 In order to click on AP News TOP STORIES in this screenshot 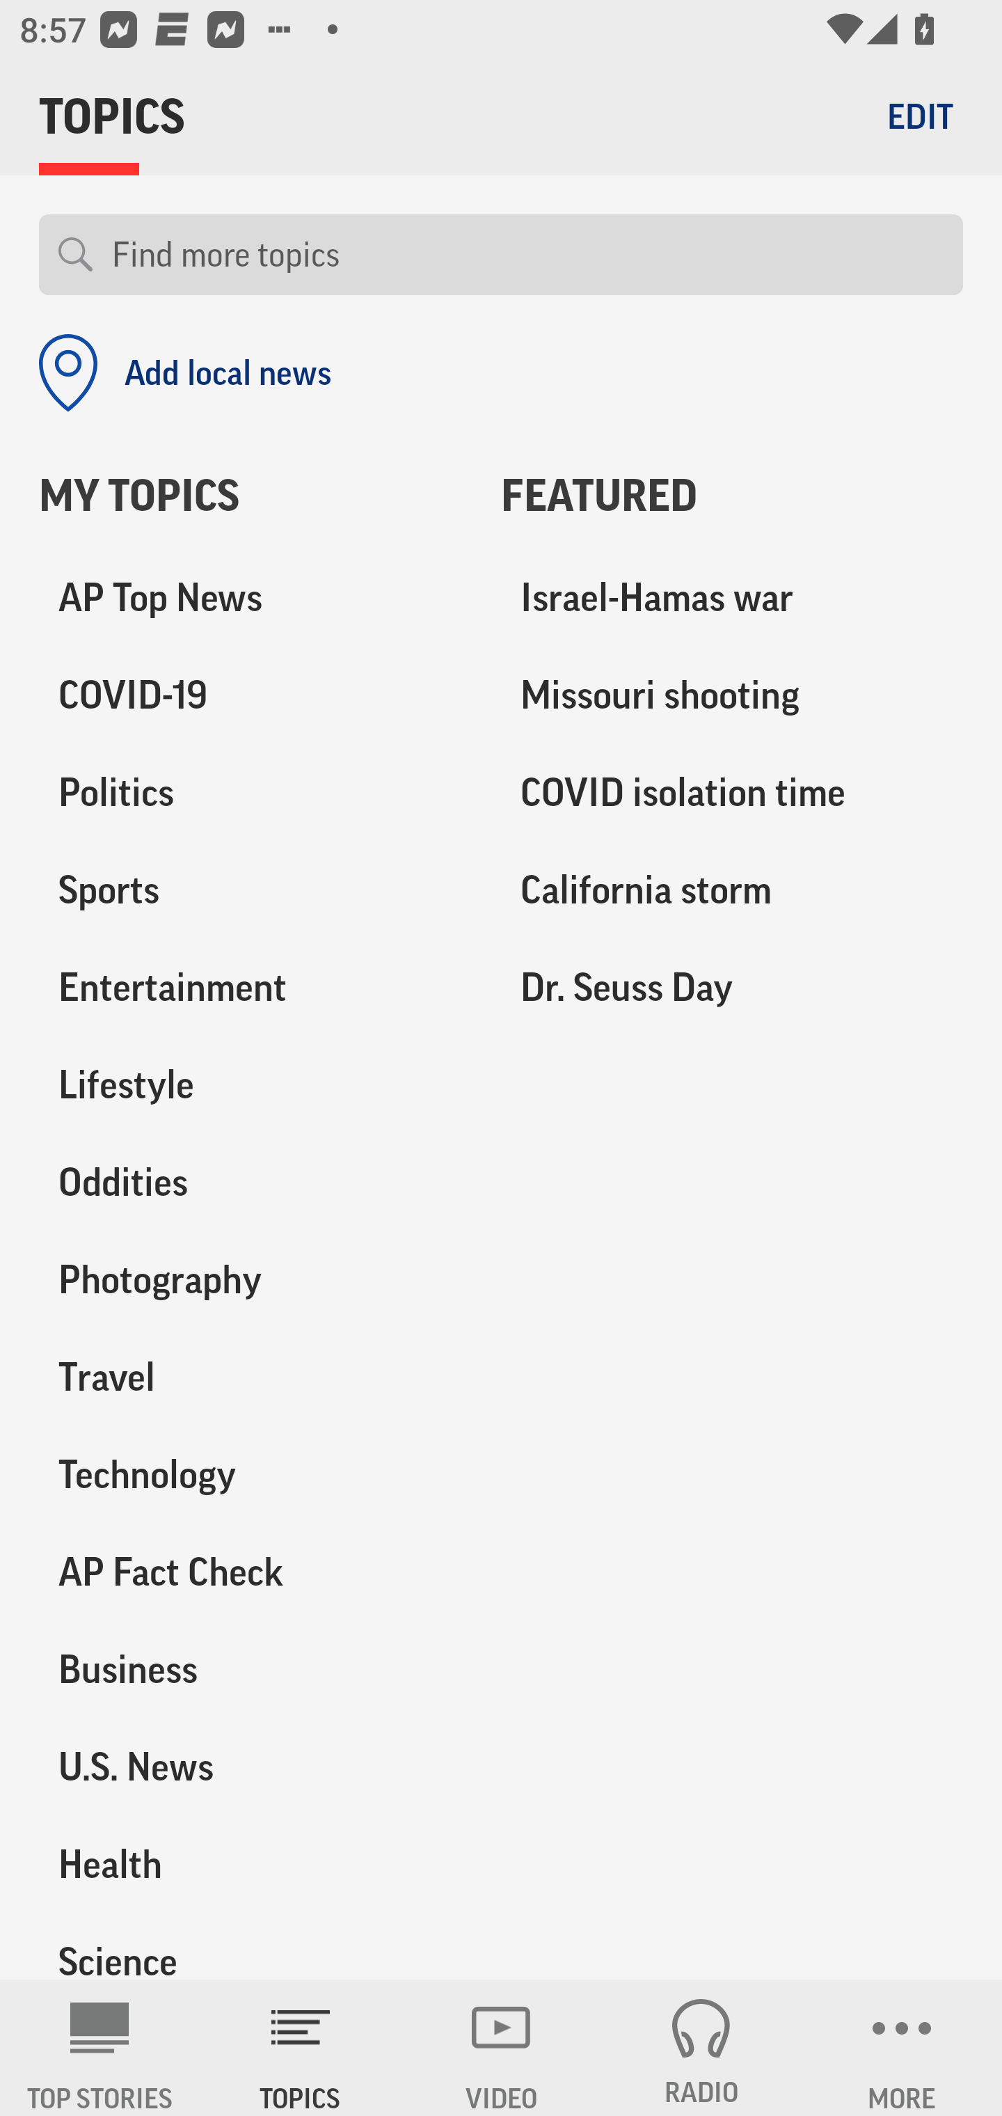, I will do `click(100, 2048)`.